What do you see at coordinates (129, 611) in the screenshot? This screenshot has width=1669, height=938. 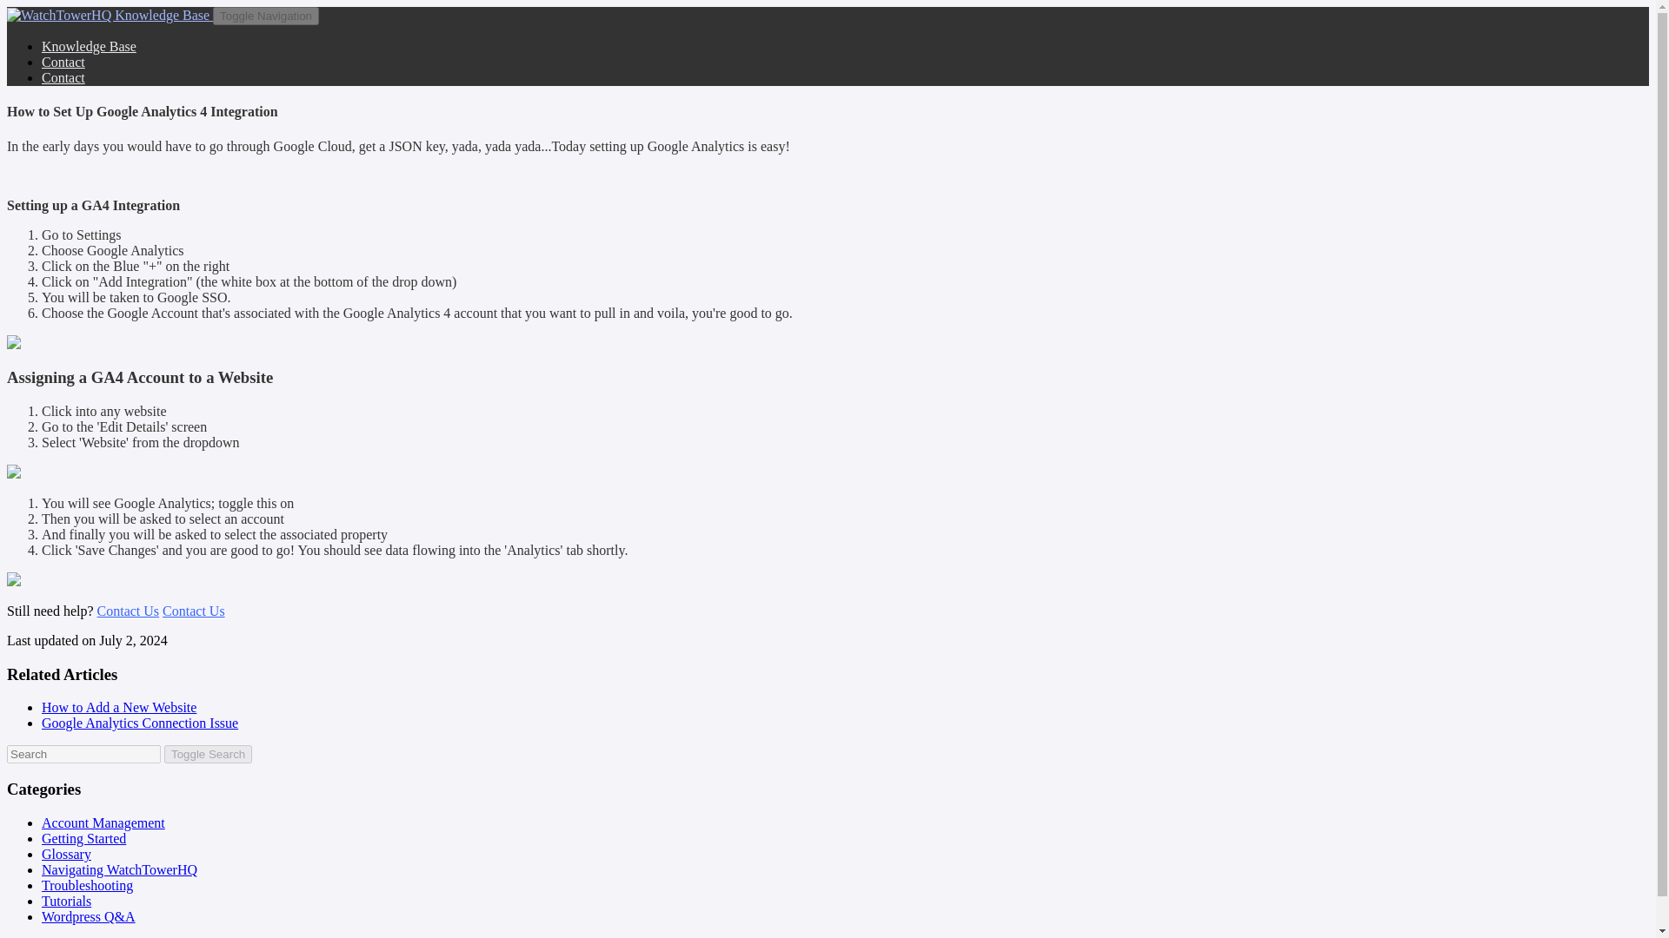 I see `Contact Us` at bounding box center [129, 611].